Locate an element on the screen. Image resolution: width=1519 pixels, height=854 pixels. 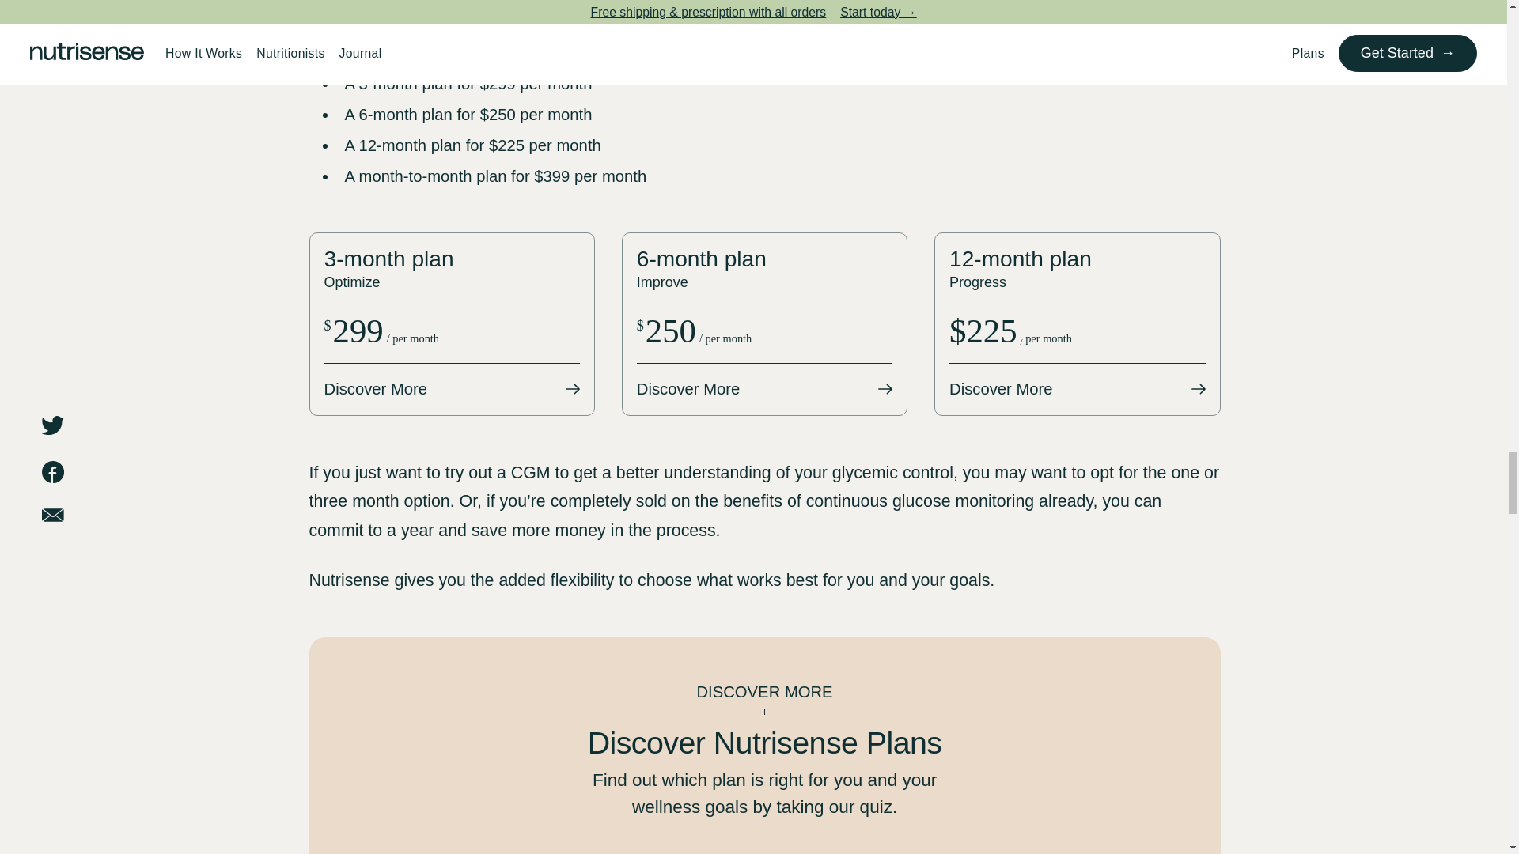
Discover More is located at coordinates (453, 389).